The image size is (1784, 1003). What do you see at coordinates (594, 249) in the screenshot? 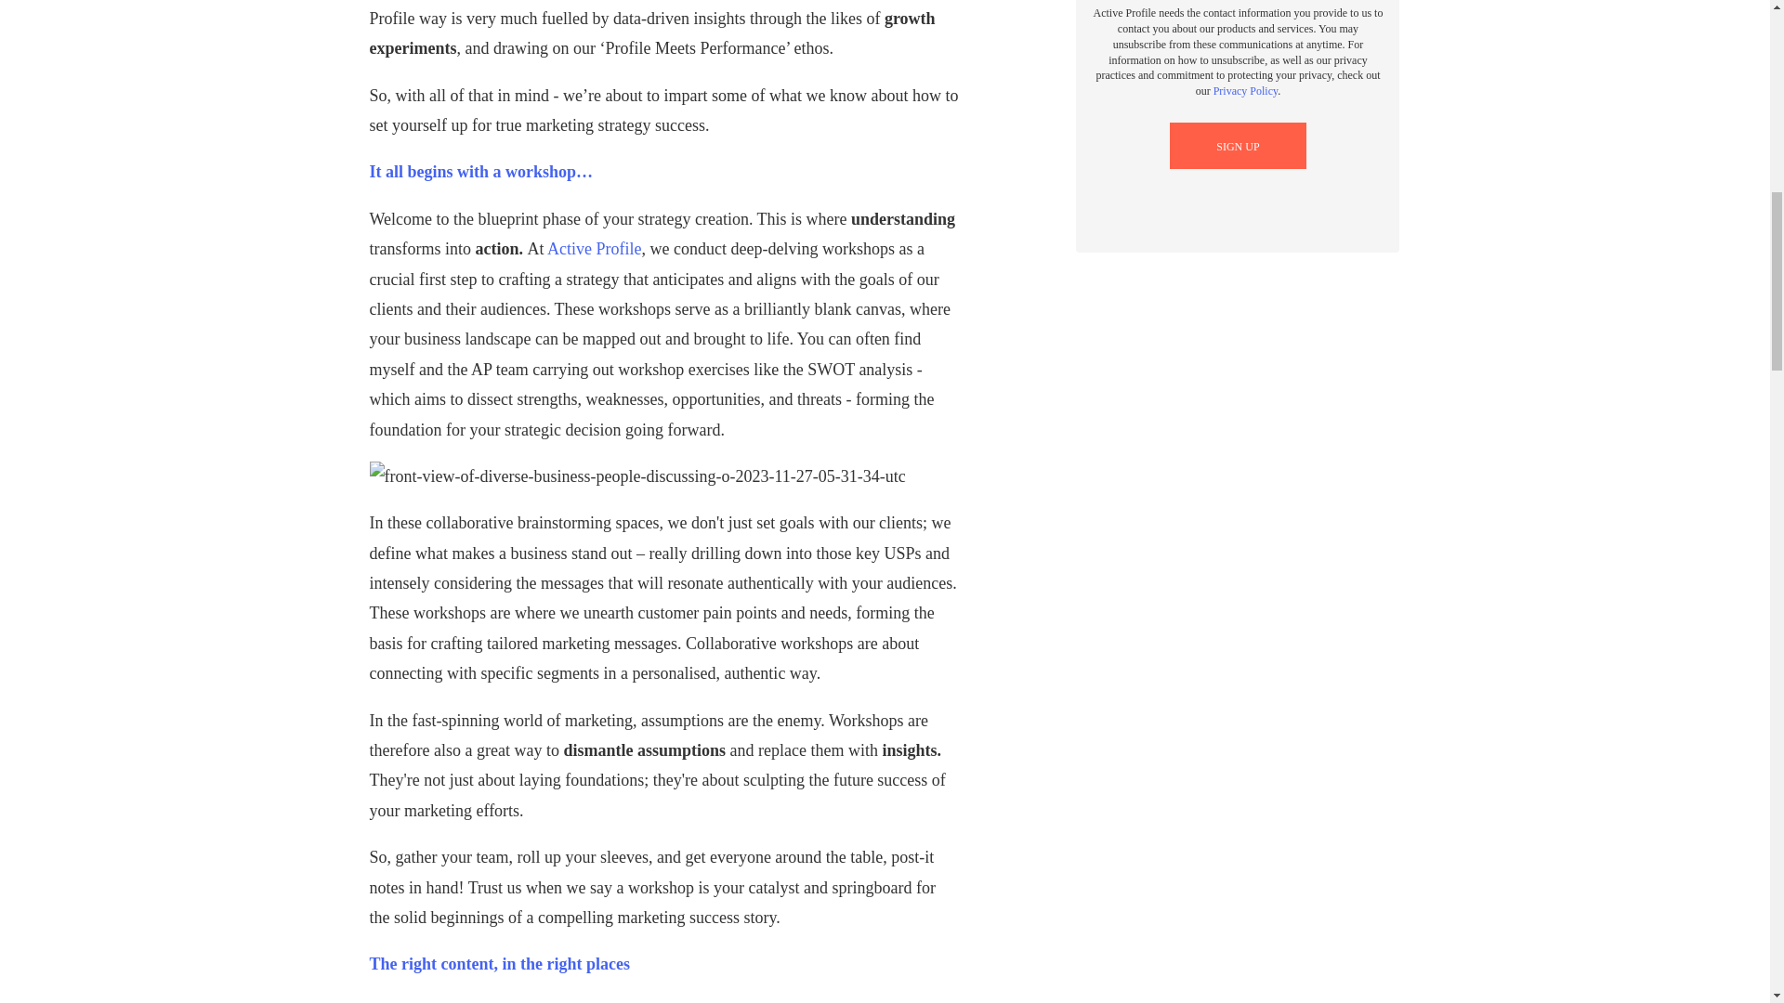
I see `Active Profile` at bounding box center [594, 249].